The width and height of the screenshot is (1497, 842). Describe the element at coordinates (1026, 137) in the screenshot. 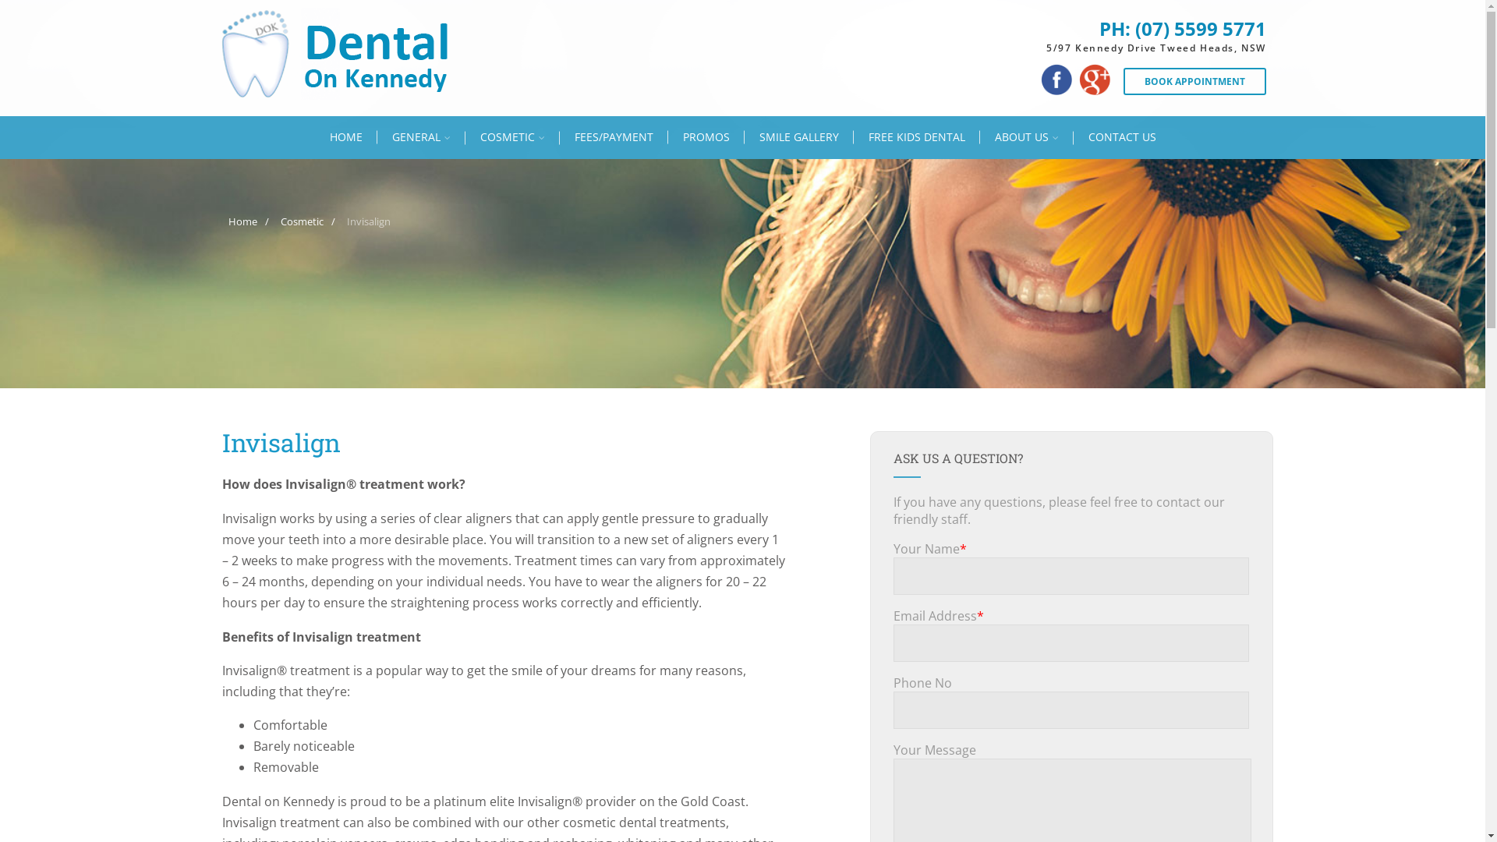

I see `ABOUT US` at that location.